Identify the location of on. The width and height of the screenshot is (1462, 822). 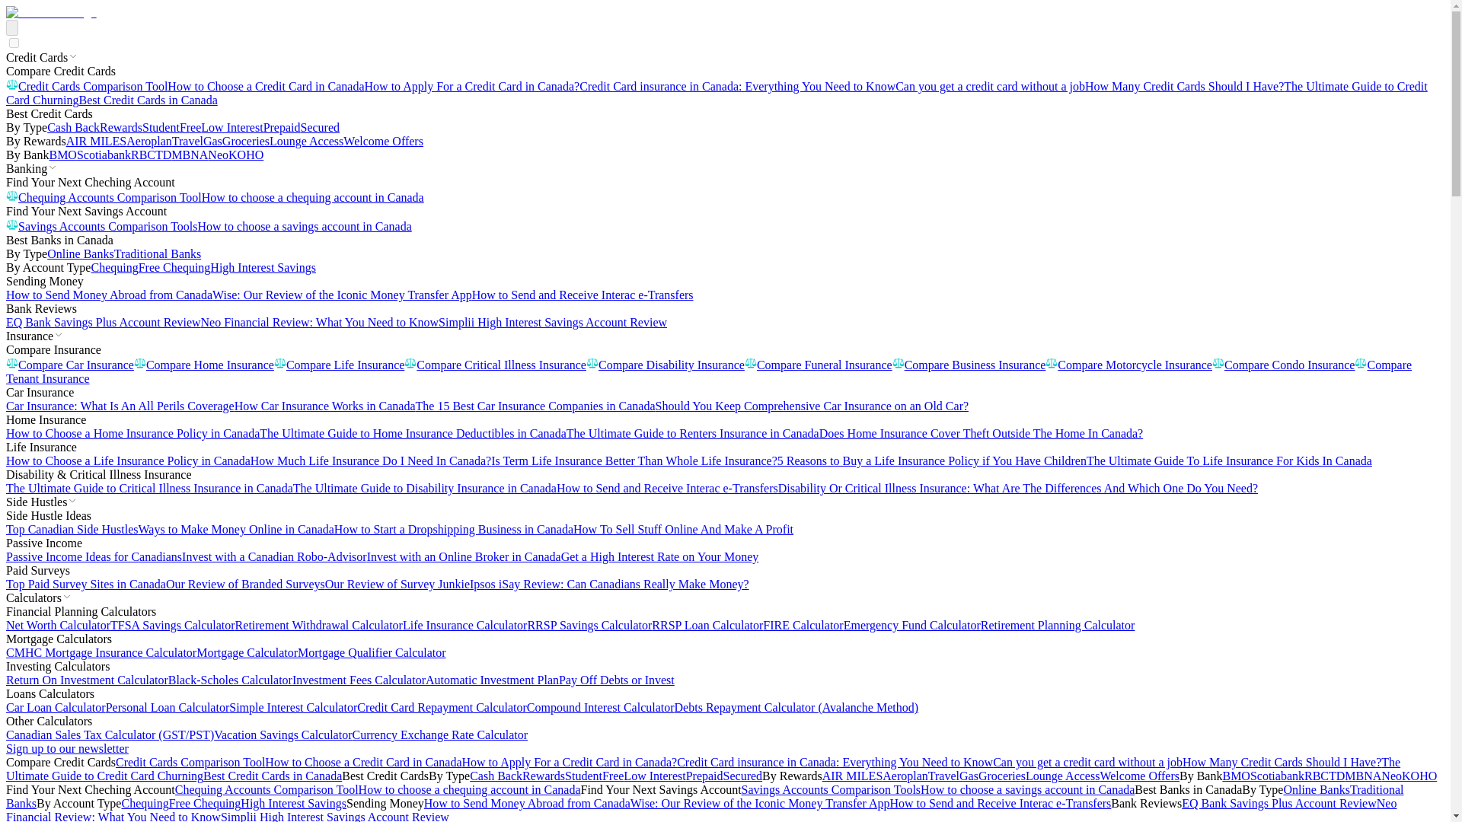
(14, 43).